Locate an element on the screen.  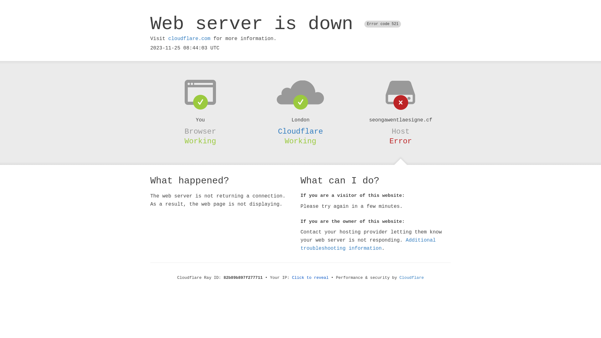
cloudflare.com is located at coordinates (189, 39).